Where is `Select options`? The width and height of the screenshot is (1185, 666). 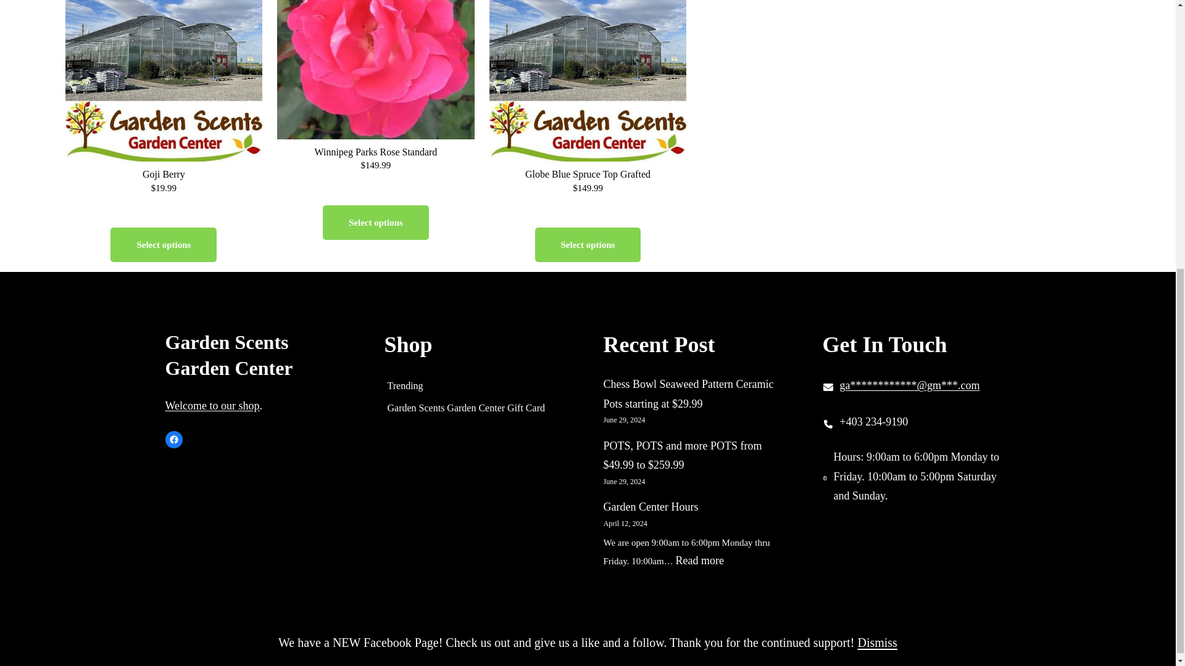 Select options is located at coordinates (375, 221).